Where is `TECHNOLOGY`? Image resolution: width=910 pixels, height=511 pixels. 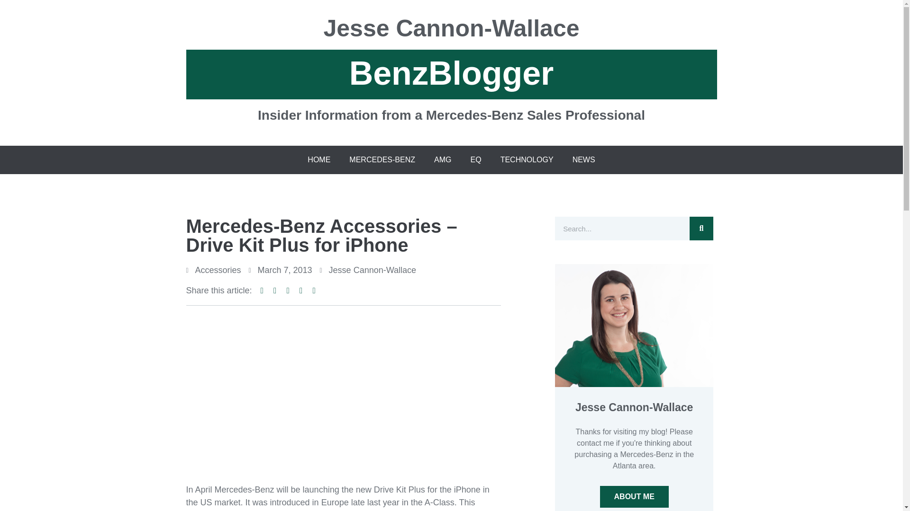 TECHNOLOGY is located at coordinates (527, 159).